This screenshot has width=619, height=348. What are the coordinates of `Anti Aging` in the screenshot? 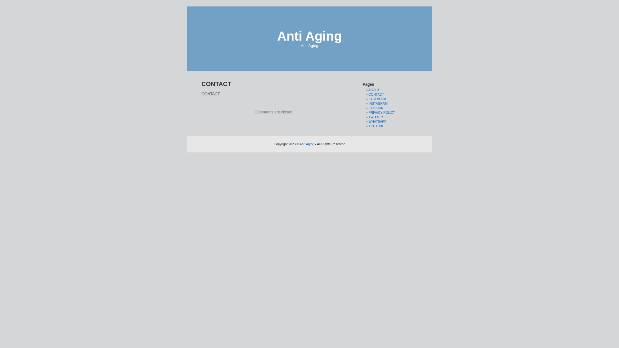 It's located at (309, 36).